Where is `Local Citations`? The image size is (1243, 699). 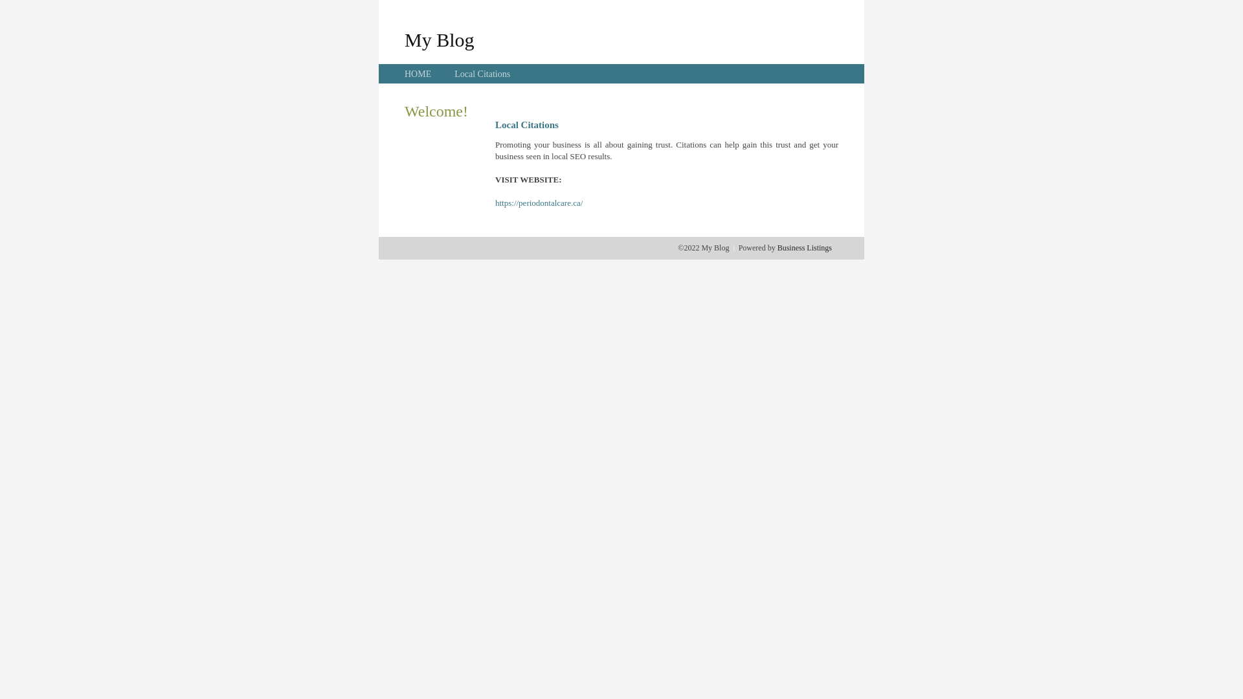
Local Citations is located at coordinates (482, 74).